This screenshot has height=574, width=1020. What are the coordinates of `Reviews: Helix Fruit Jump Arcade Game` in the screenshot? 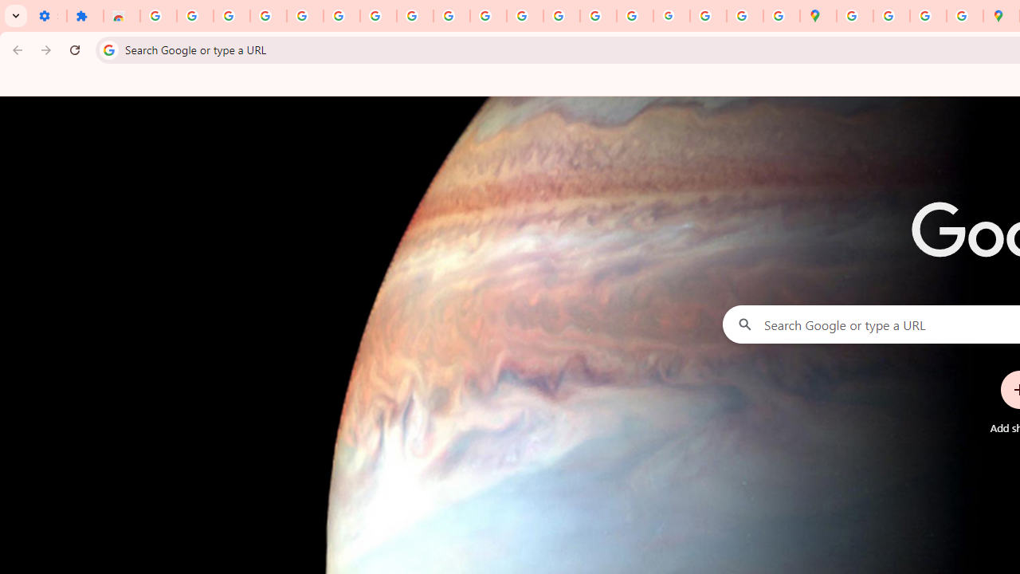 It's located at (122, 16).